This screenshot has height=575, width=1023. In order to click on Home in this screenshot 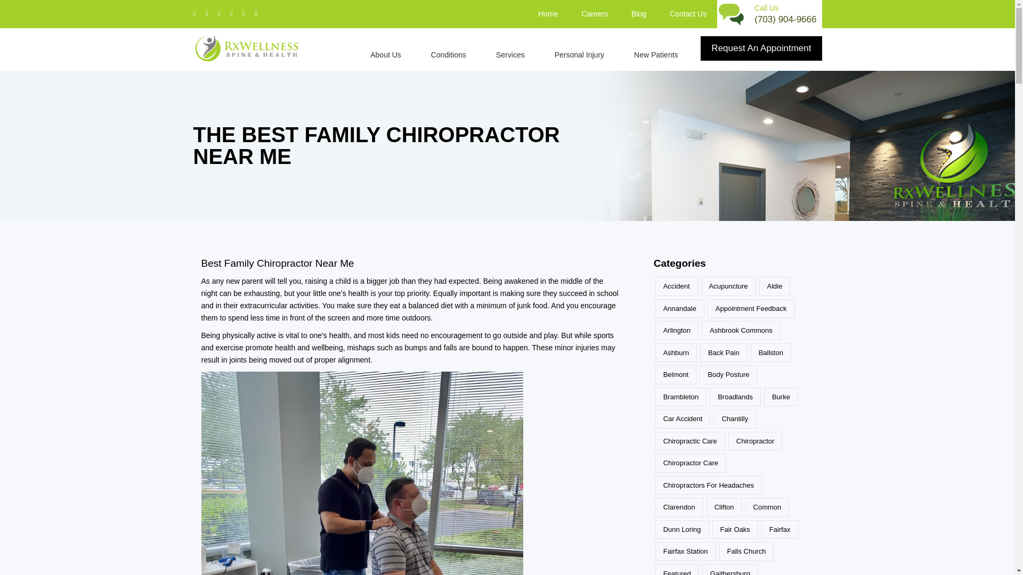, I will do `click(548, 14)`.